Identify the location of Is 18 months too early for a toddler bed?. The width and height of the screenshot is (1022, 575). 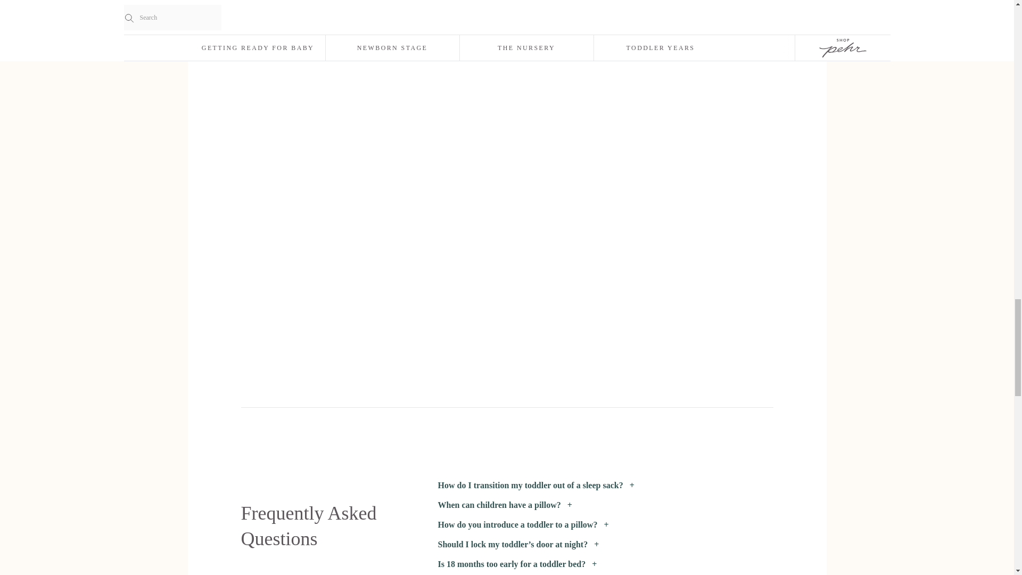
(605, 564).